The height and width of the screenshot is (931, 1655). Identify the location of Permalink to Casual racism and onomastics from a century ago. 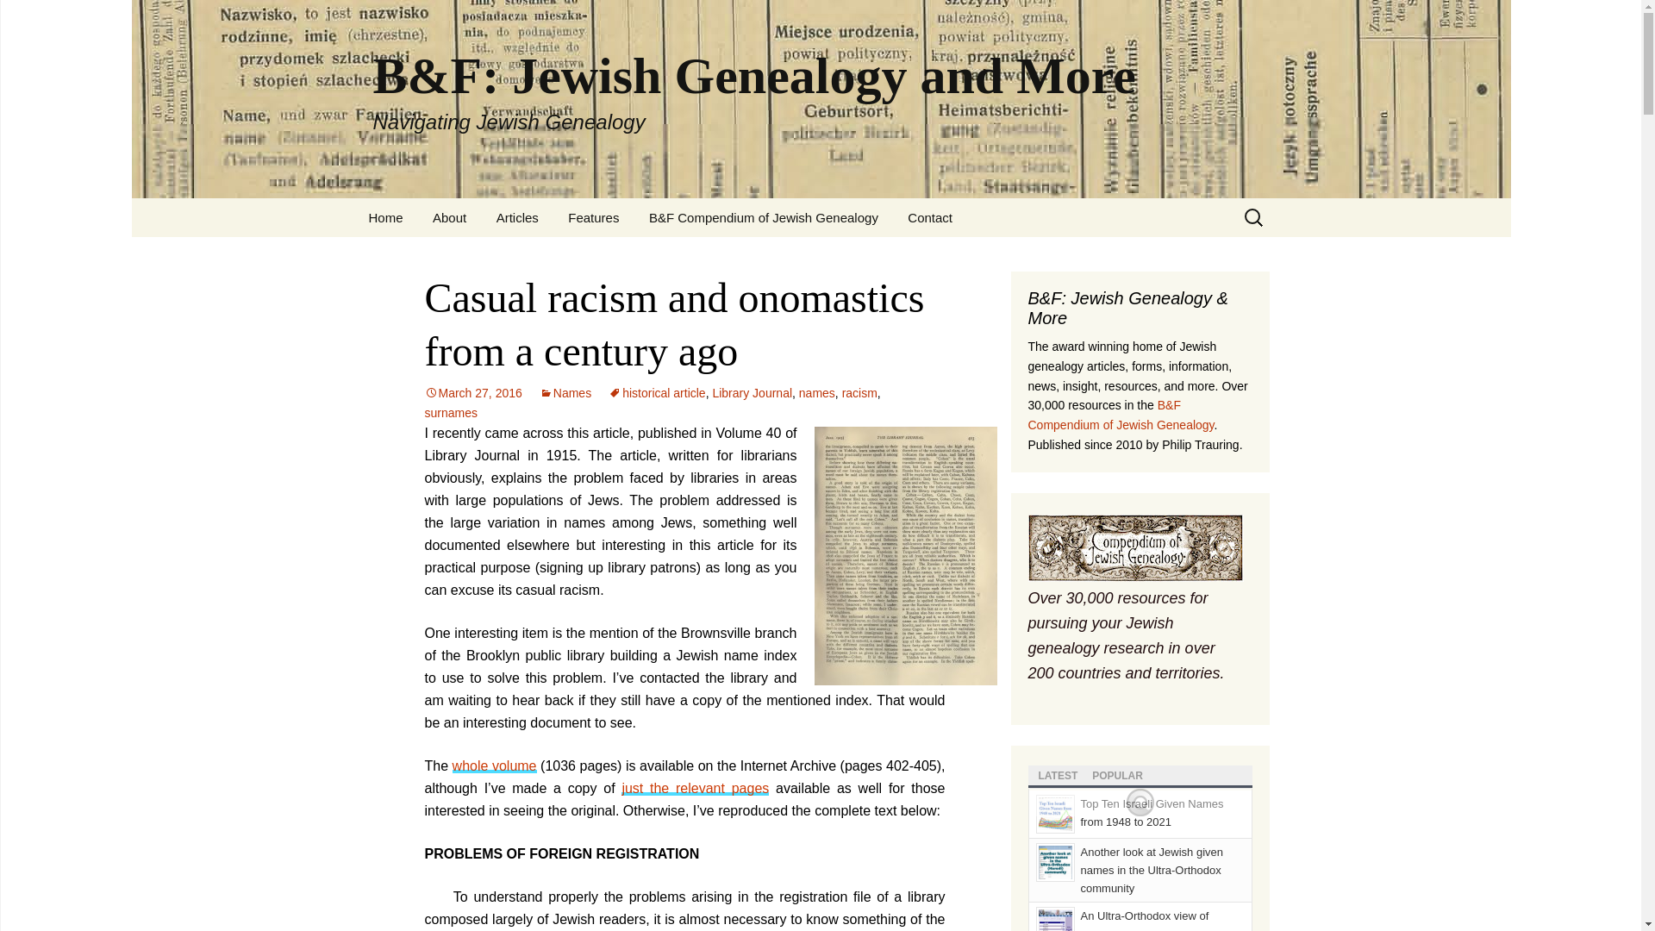
(472, 393).